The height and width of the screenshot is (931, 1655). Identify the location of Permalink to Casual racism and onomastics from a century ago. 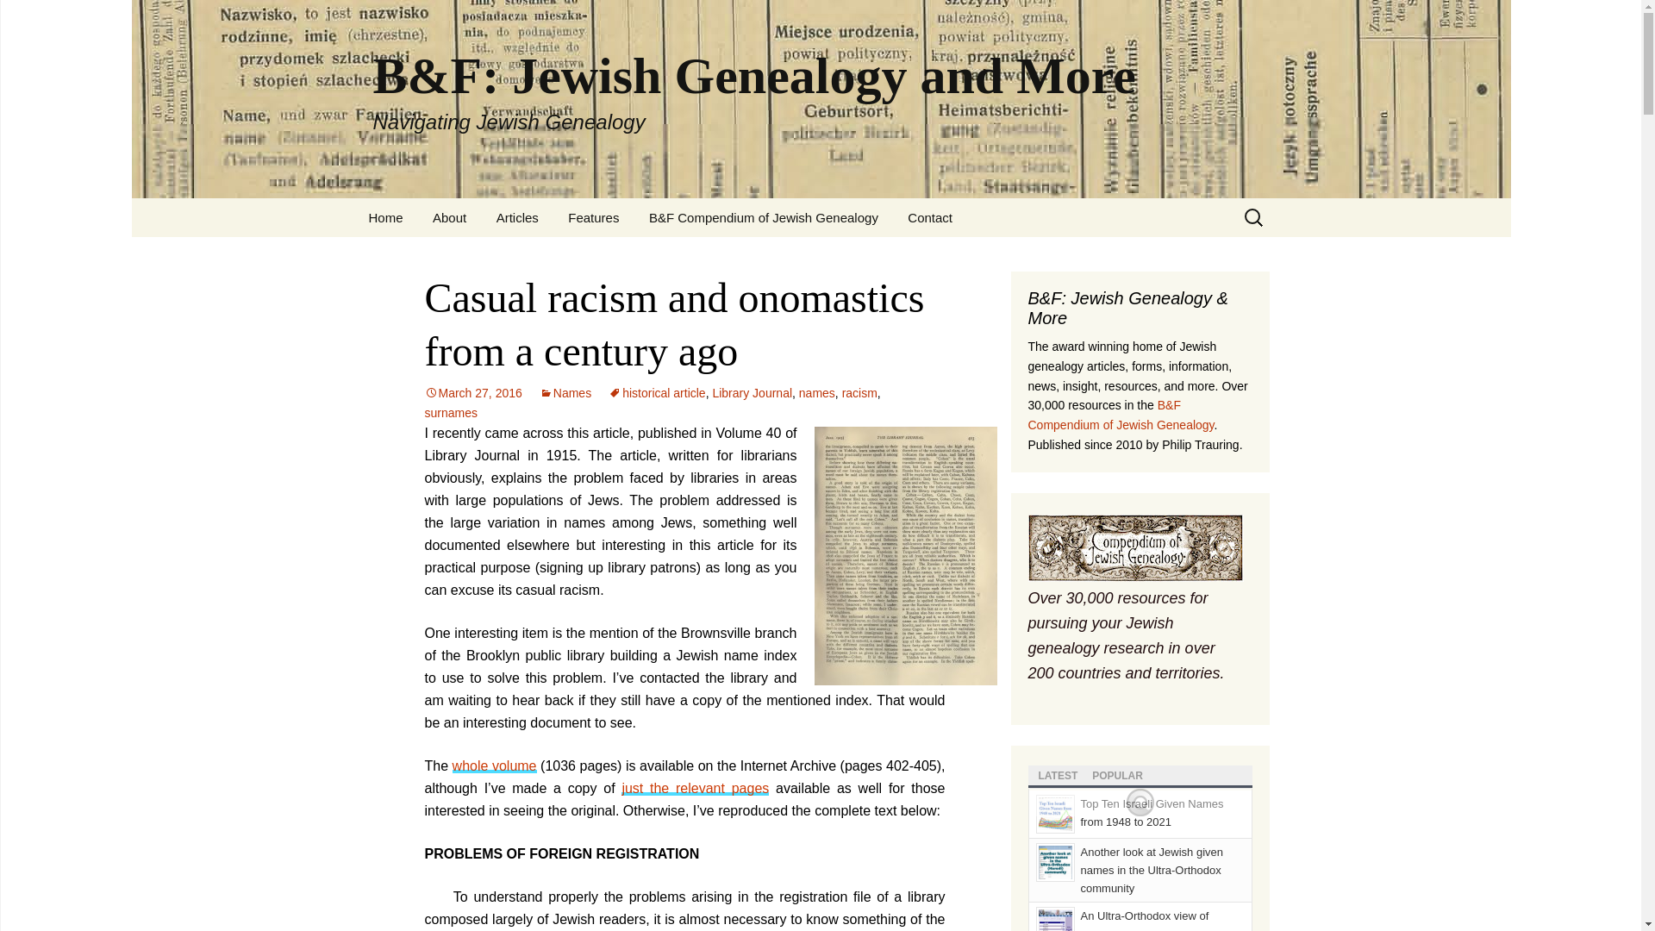
(472, 393).